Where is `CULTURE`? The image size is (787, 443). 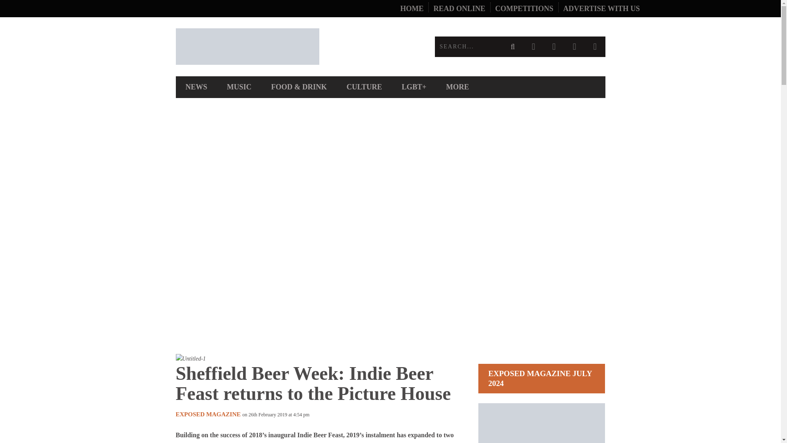
CULTURE is located at coordinates (364, 87).